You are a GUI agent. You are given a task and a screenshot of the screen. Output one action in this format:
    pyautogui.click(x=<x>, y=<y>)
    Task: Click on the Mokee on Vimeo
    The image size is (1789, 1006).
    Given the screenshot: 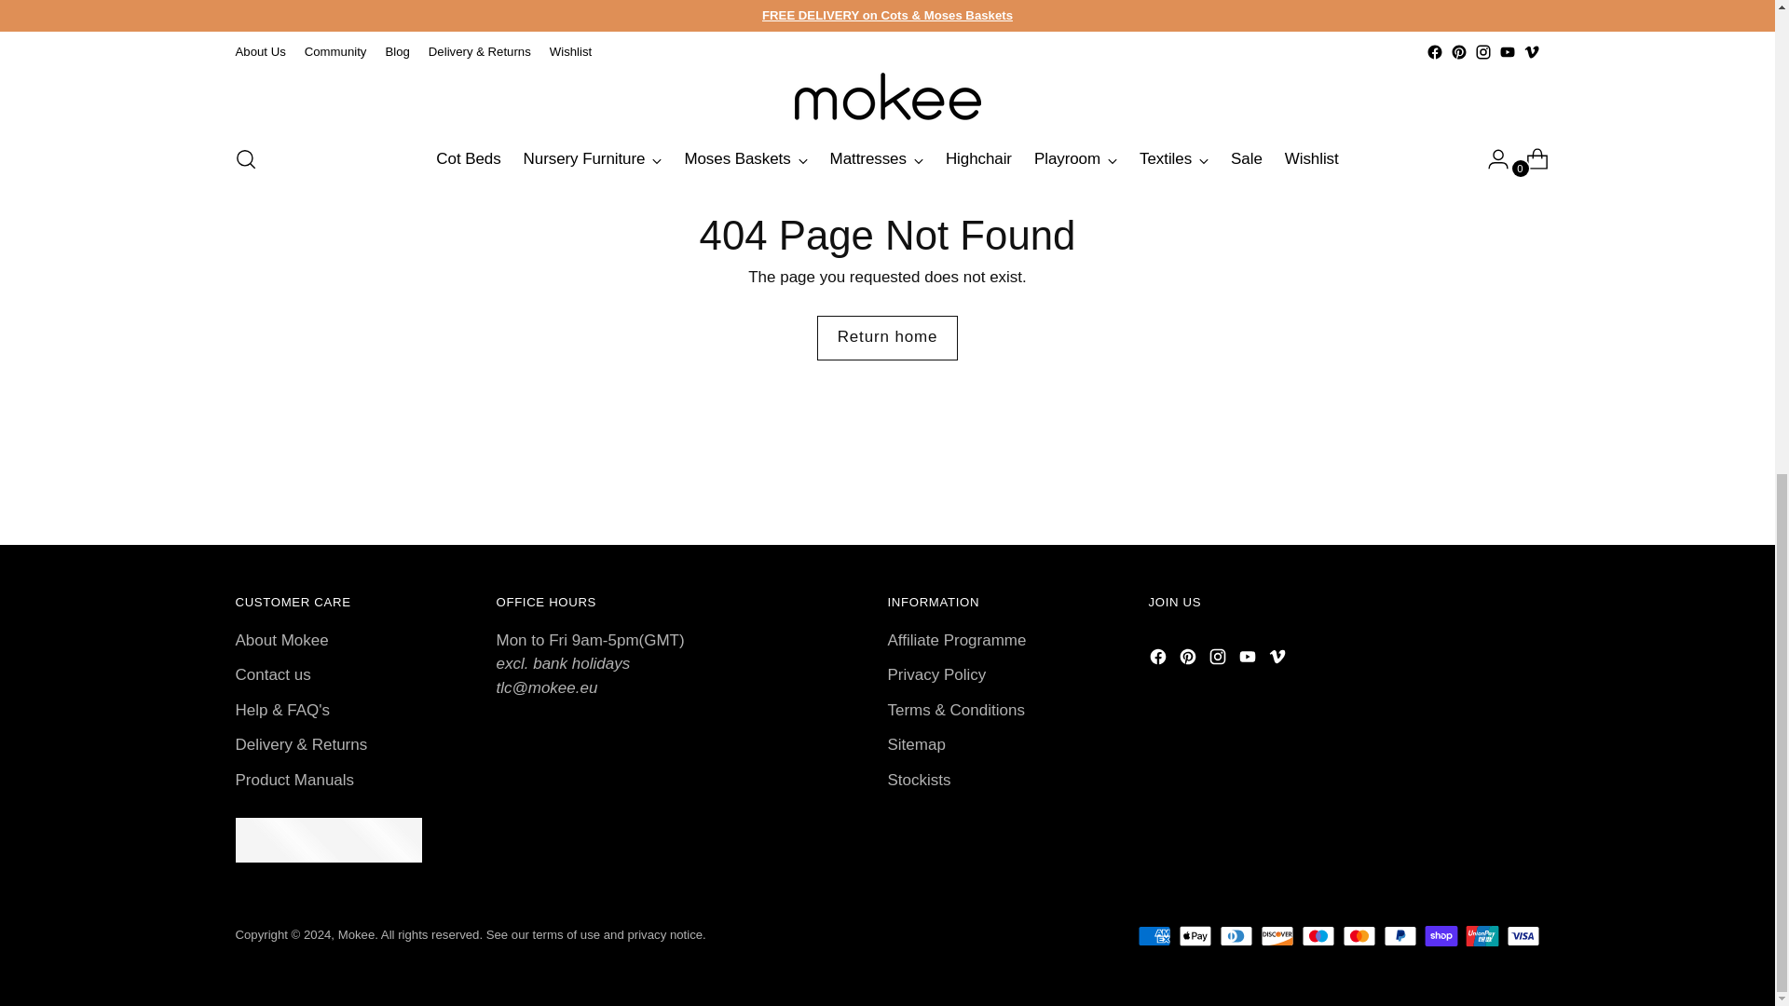 What is the action you would take?
    pyautogui.click(x=1278, y=659)
    